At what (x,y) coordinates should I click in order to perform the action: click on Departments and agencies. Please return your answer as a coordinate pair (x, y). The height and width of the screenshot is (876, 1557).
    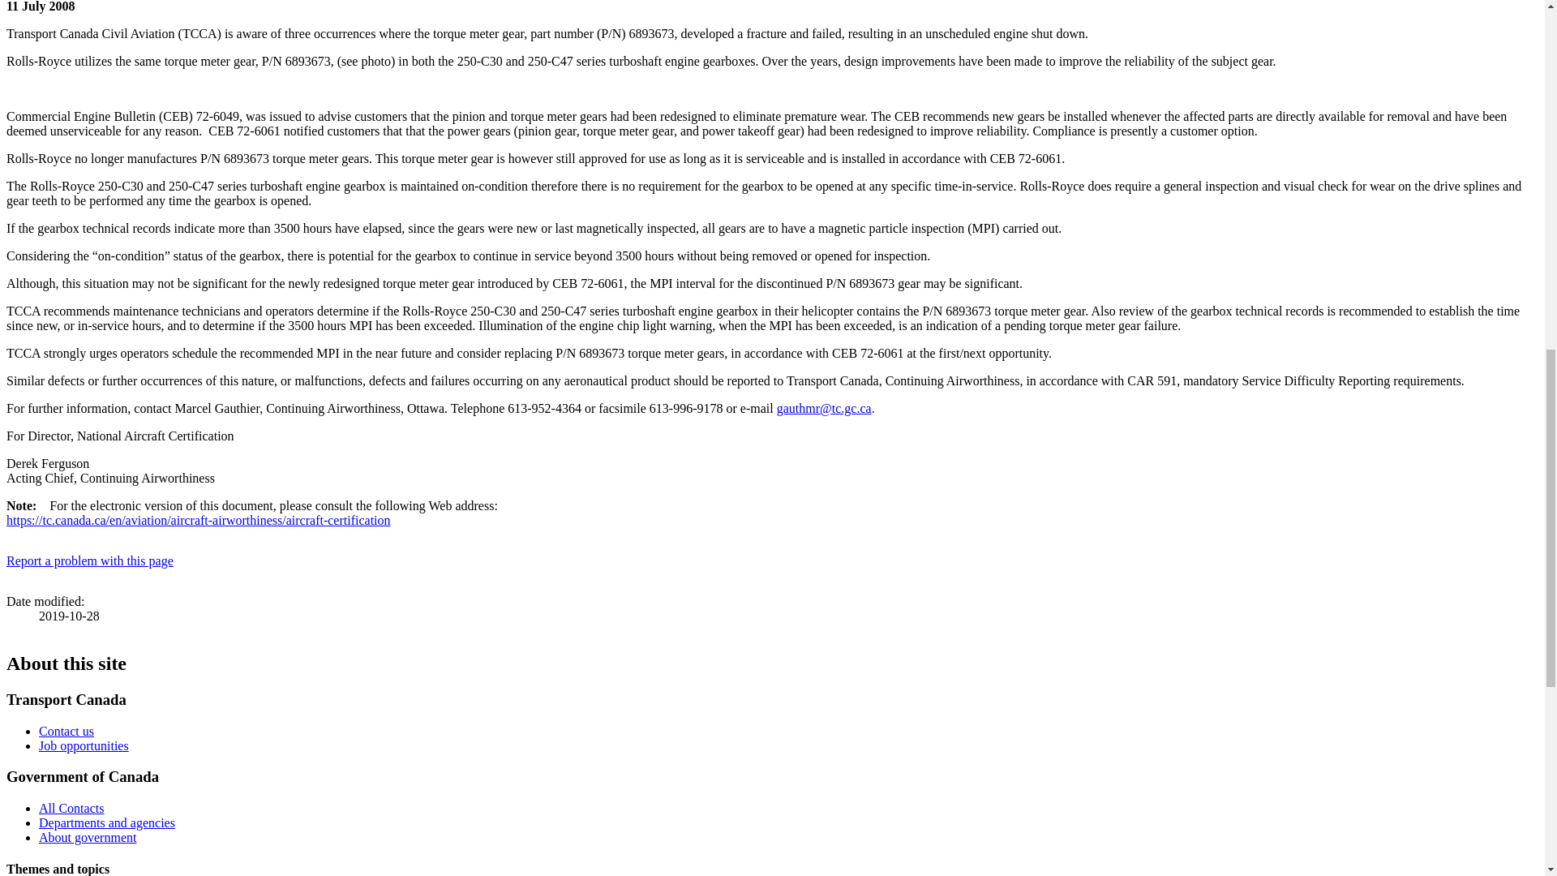
    Looking at the image, I should click on (107, 822).